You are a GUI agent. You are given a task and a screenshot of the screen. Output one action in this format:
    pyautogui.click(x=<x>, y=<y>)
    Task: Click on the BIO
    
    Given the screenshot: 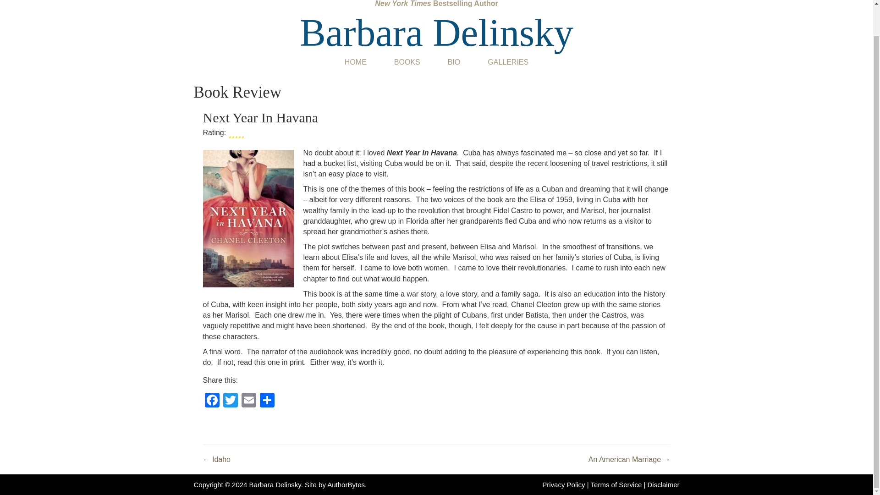 What is the action you would take?
    pyautogui.click(x=454, y=62)
    